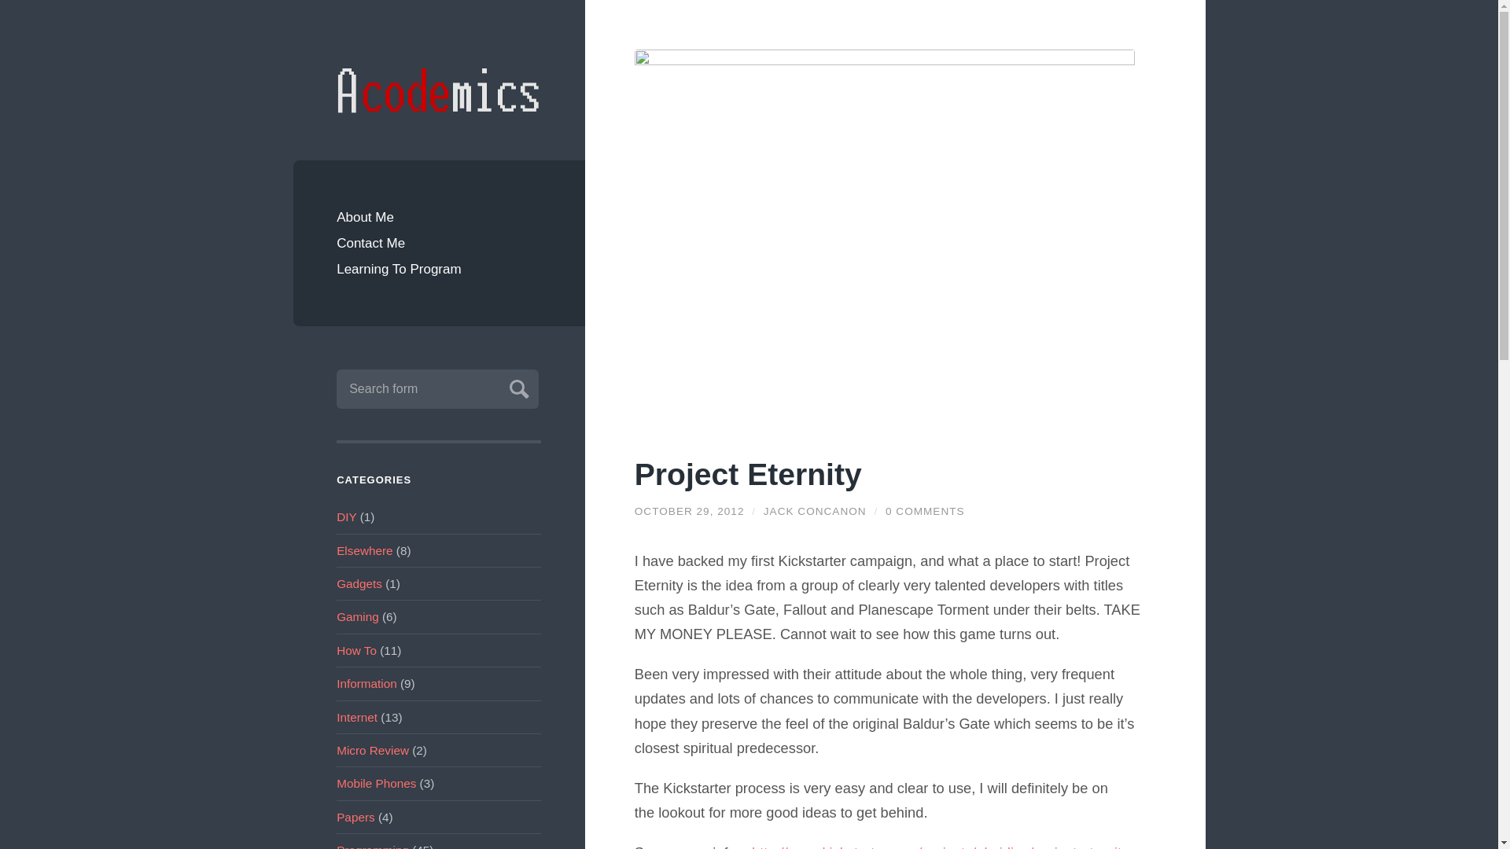 The image size is (1510, 849). I want to click on Mobile Phones, so click(376, 783).